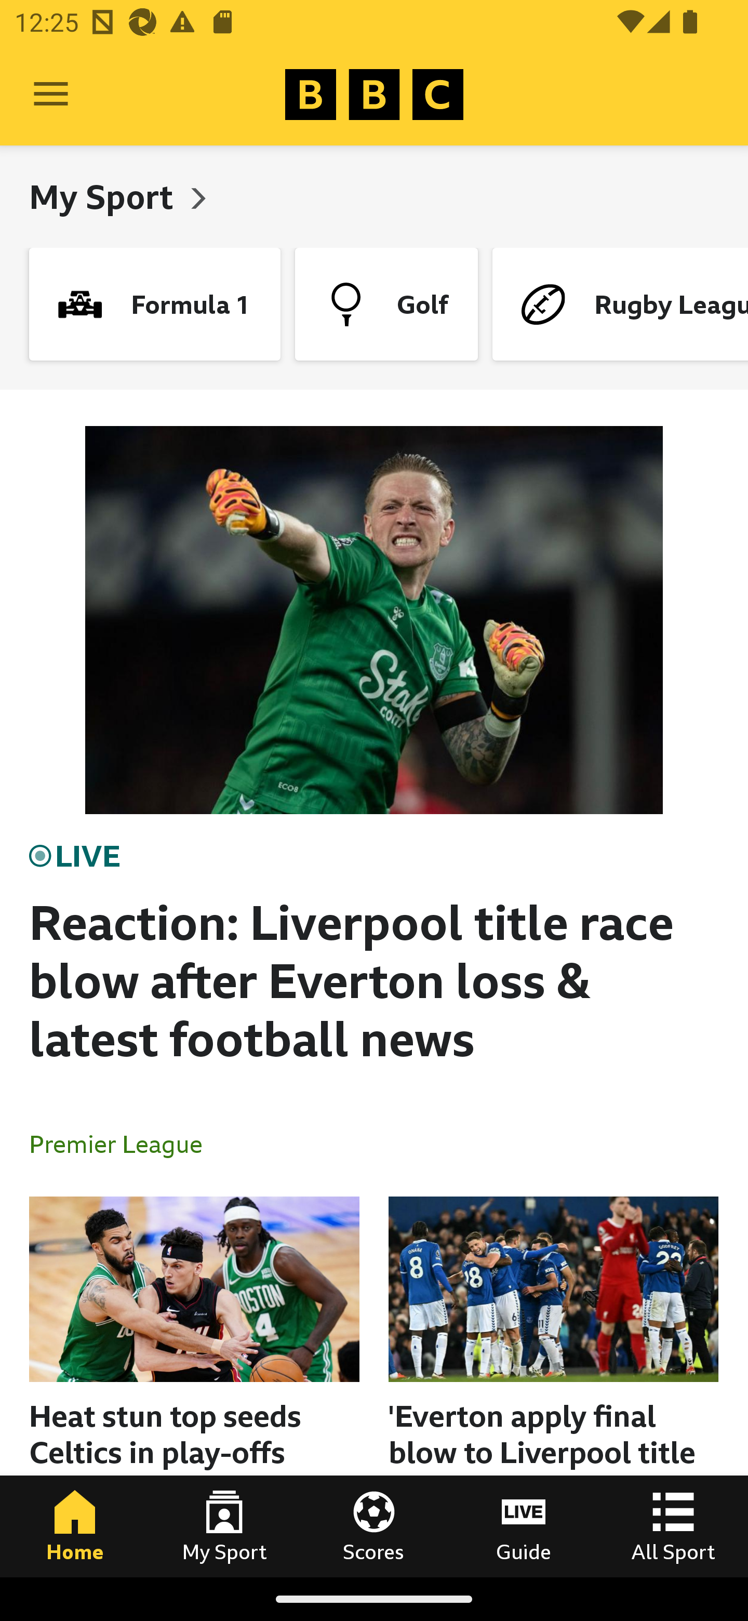 This screenshot has height=1621, width=748. I want to click on Premier League In the section Premier League, so click(124, 1143).